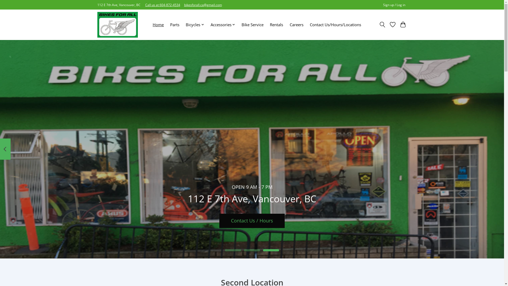  What do you see at coordinates (162, 5) in the screenshot?
I see `Call us at 604-872-4534` at bounding box center [162, 5].